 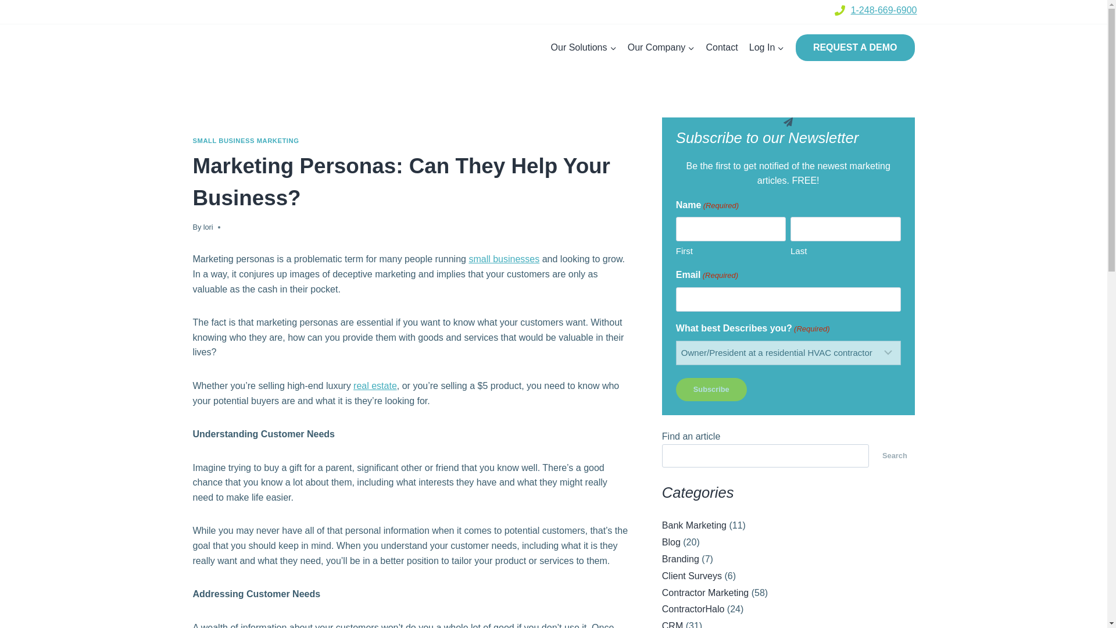 I want to click on Our Solutions, so click(x=584, y=48).